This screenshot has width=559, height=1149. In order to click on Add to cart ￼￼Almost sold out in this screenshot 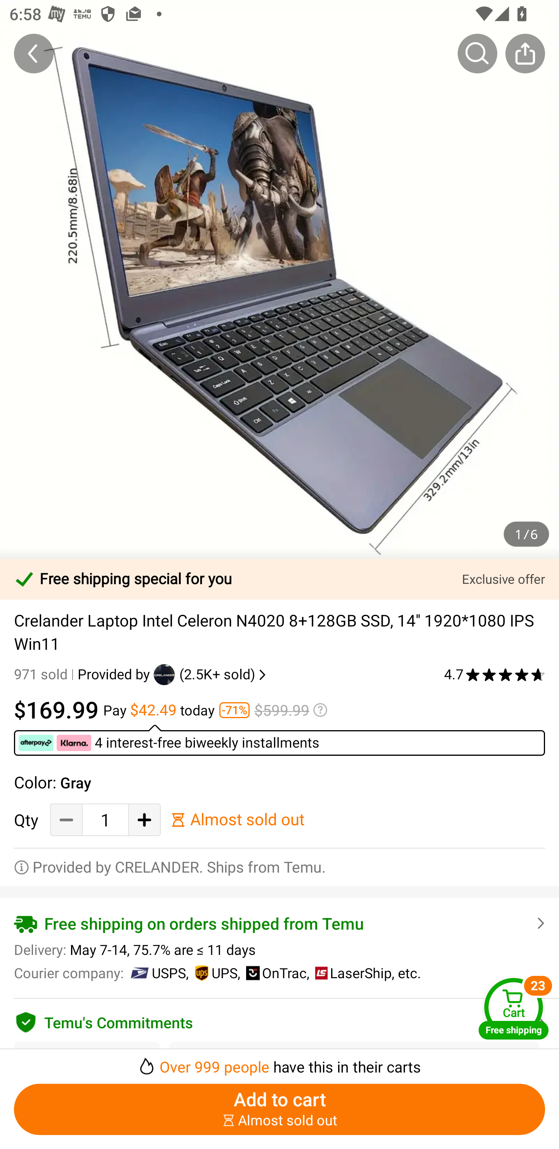, I will do `click(279, 1109)`.